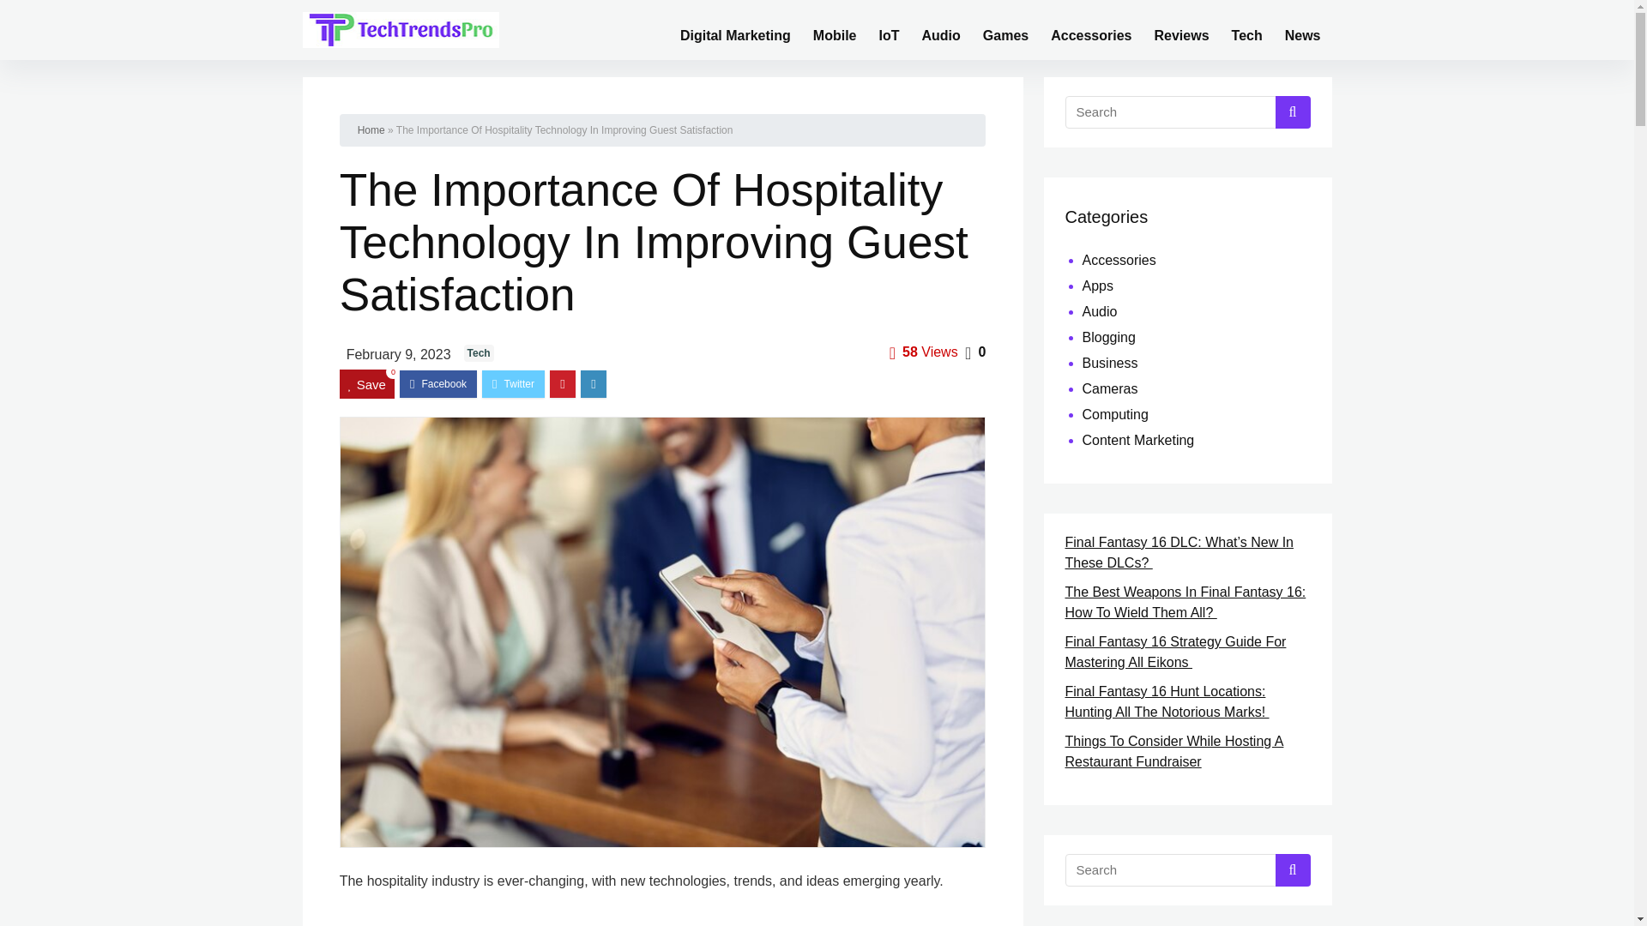  I want to click on Digital Marketing, so click(735, 29).